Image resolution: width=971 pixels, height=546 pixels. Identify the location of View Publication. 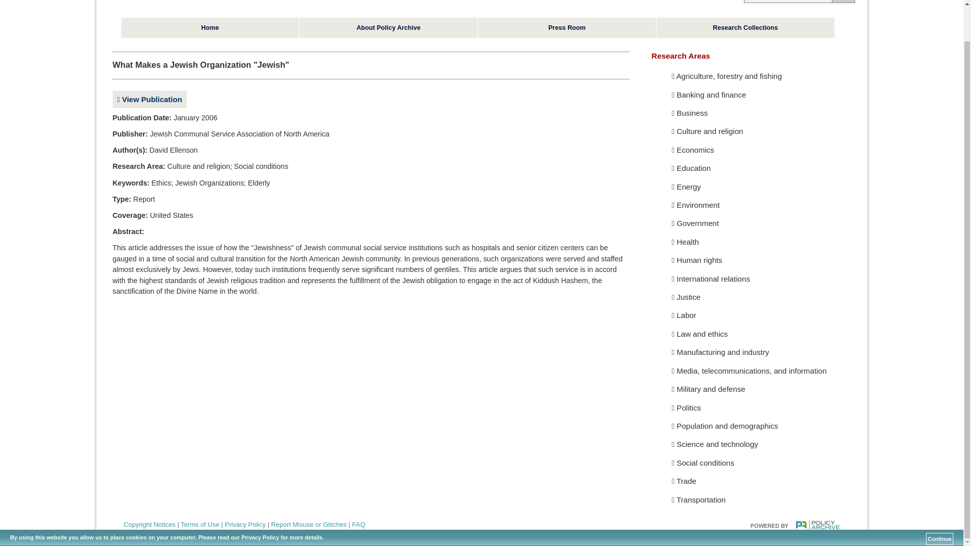
(150, 99).